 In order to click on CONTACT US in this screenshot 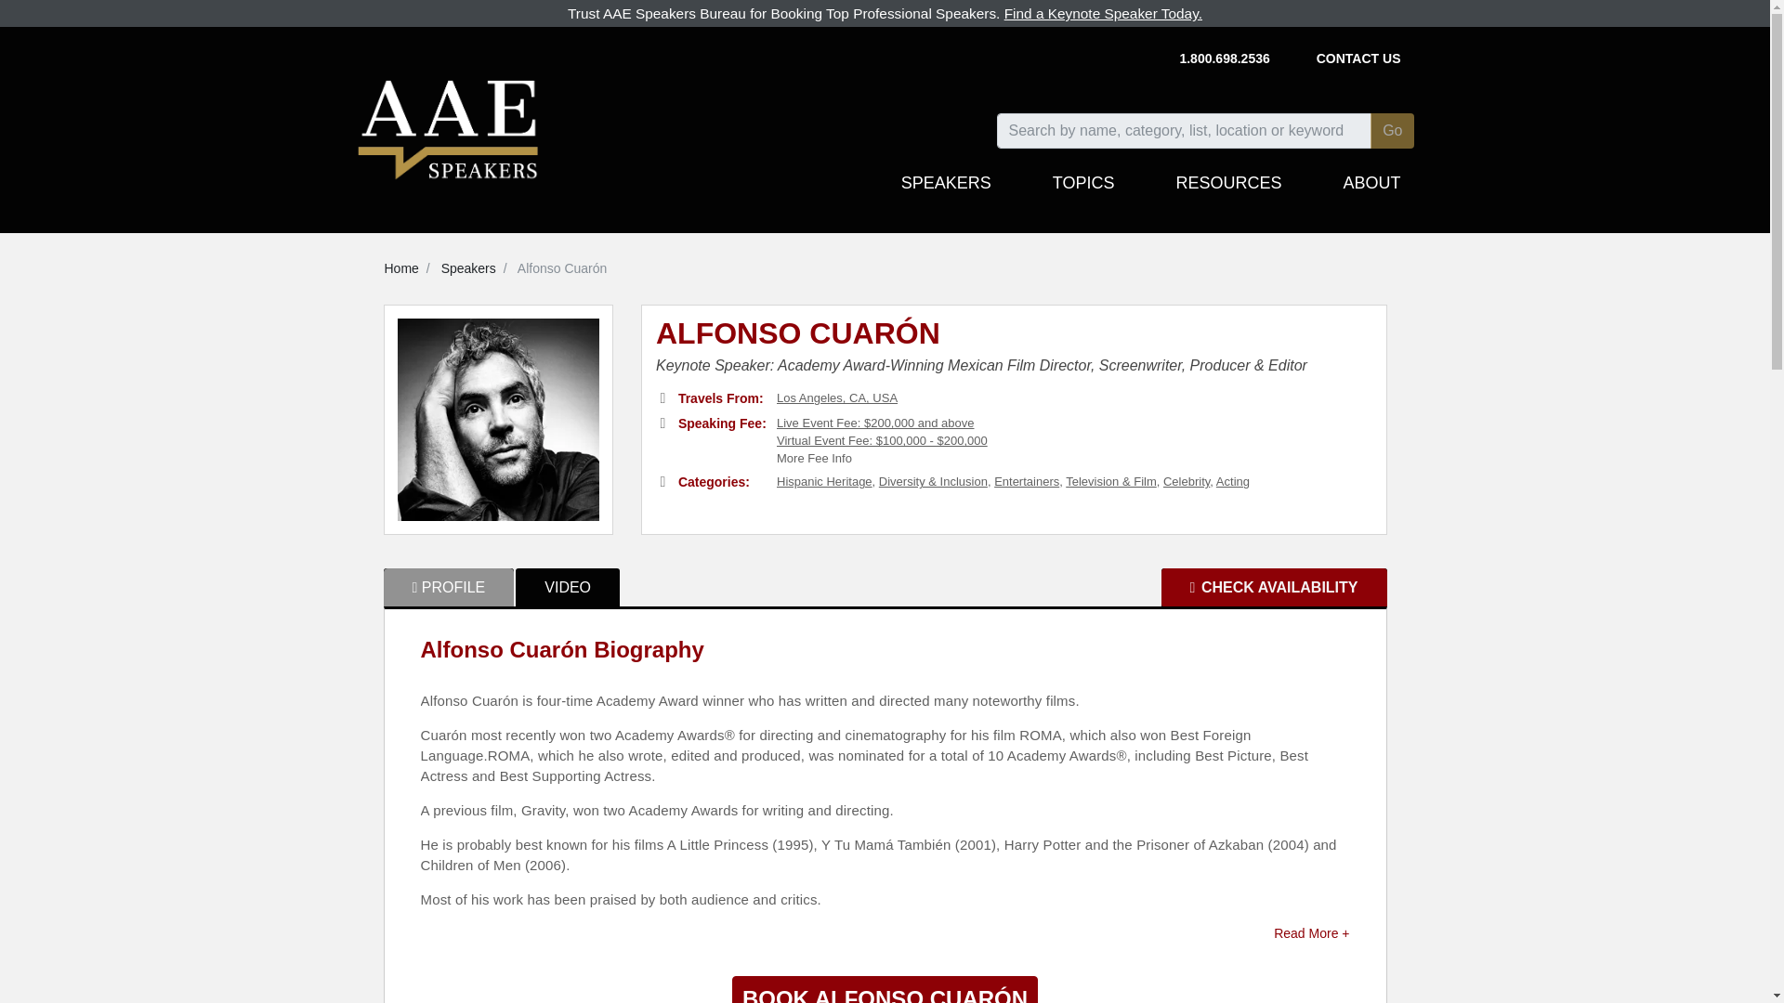, I will do `click(1358, 59)`.